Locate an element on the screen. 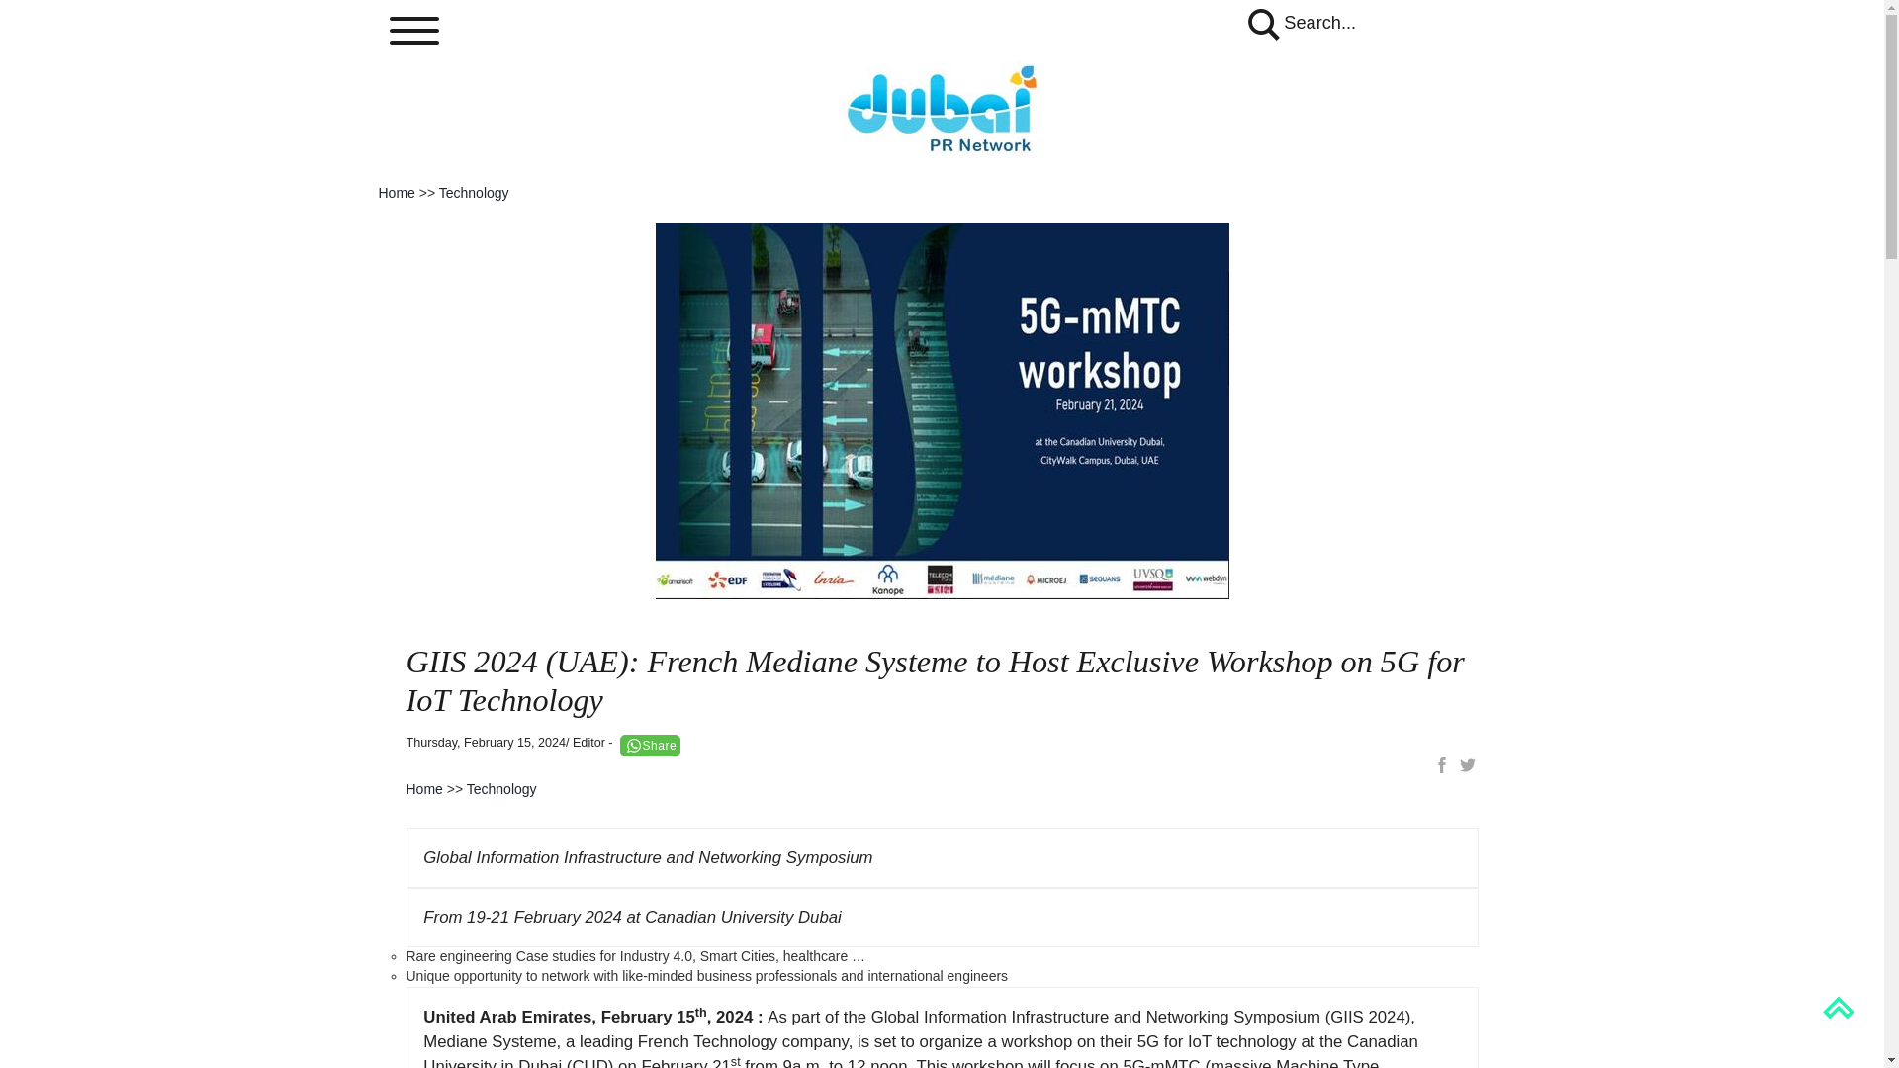 This screenshot has width=1899, height=1068. Share is located at coordinates (651, 745).